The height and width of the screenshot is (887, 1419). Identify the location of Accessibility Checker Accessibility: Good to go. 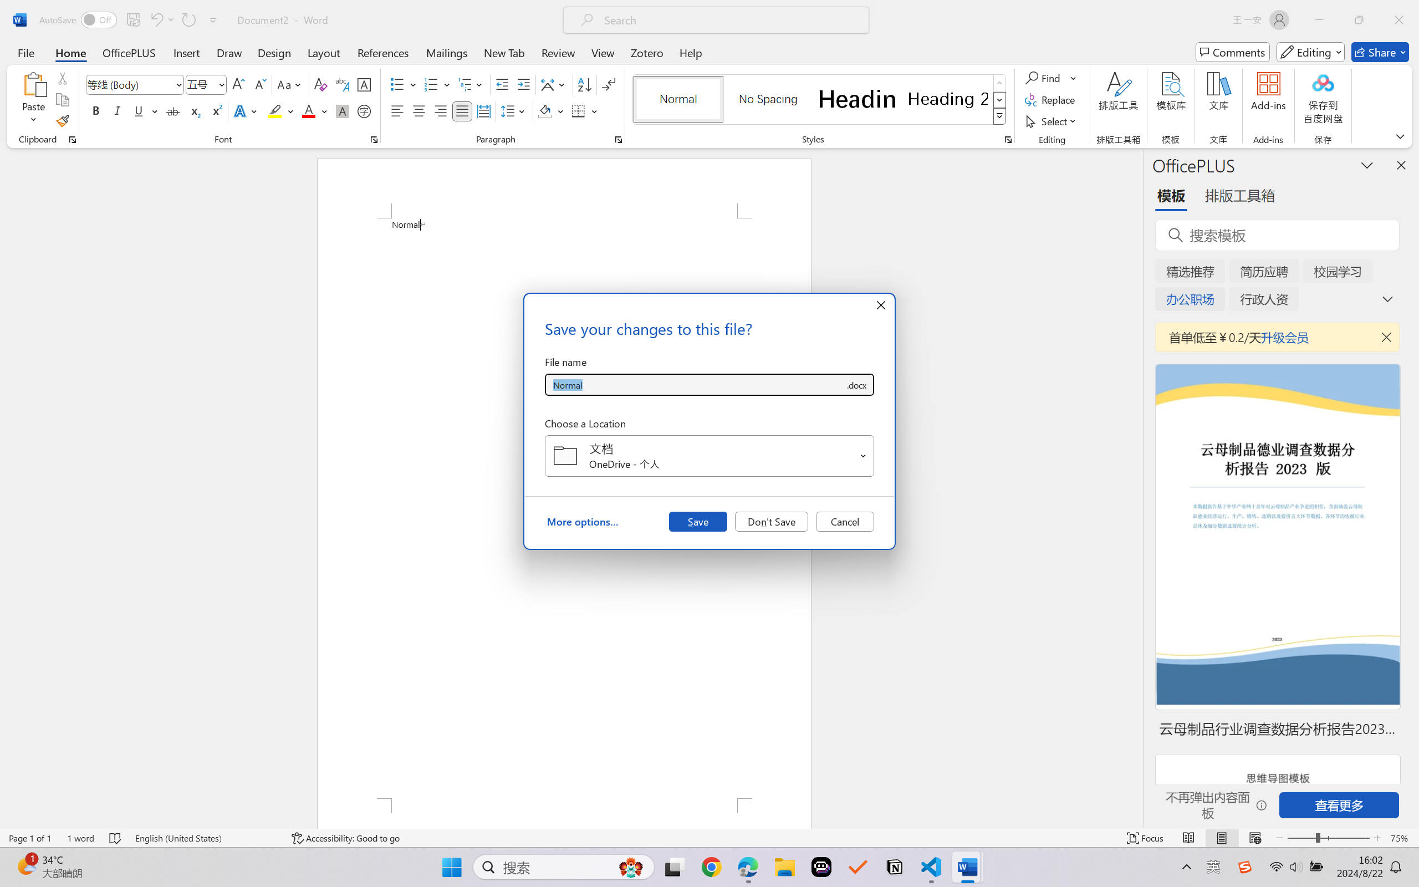
(345, 838).